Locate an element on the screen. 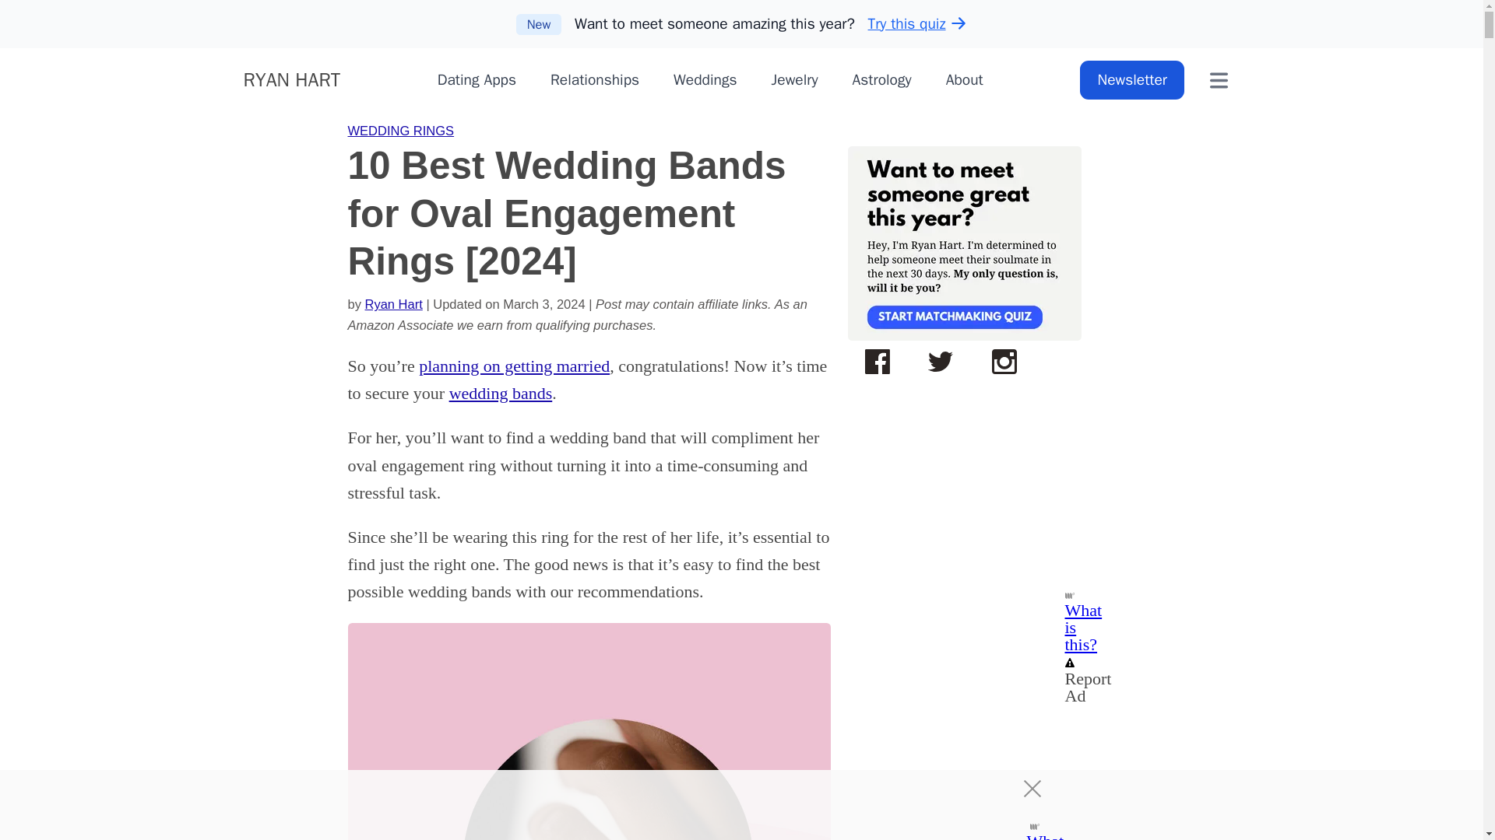 This screenshot has height=840, width=1495. Try this quiz is located at coordinates (917, 23).